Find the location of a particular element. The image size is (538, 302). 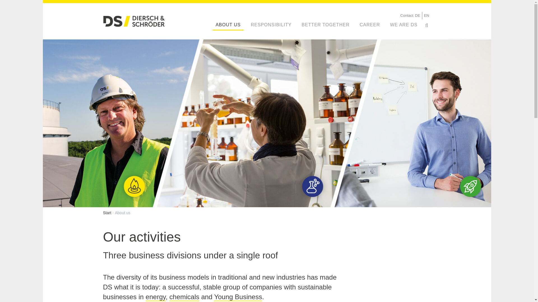

WE ARE DS is located at coordinates (403, 25).